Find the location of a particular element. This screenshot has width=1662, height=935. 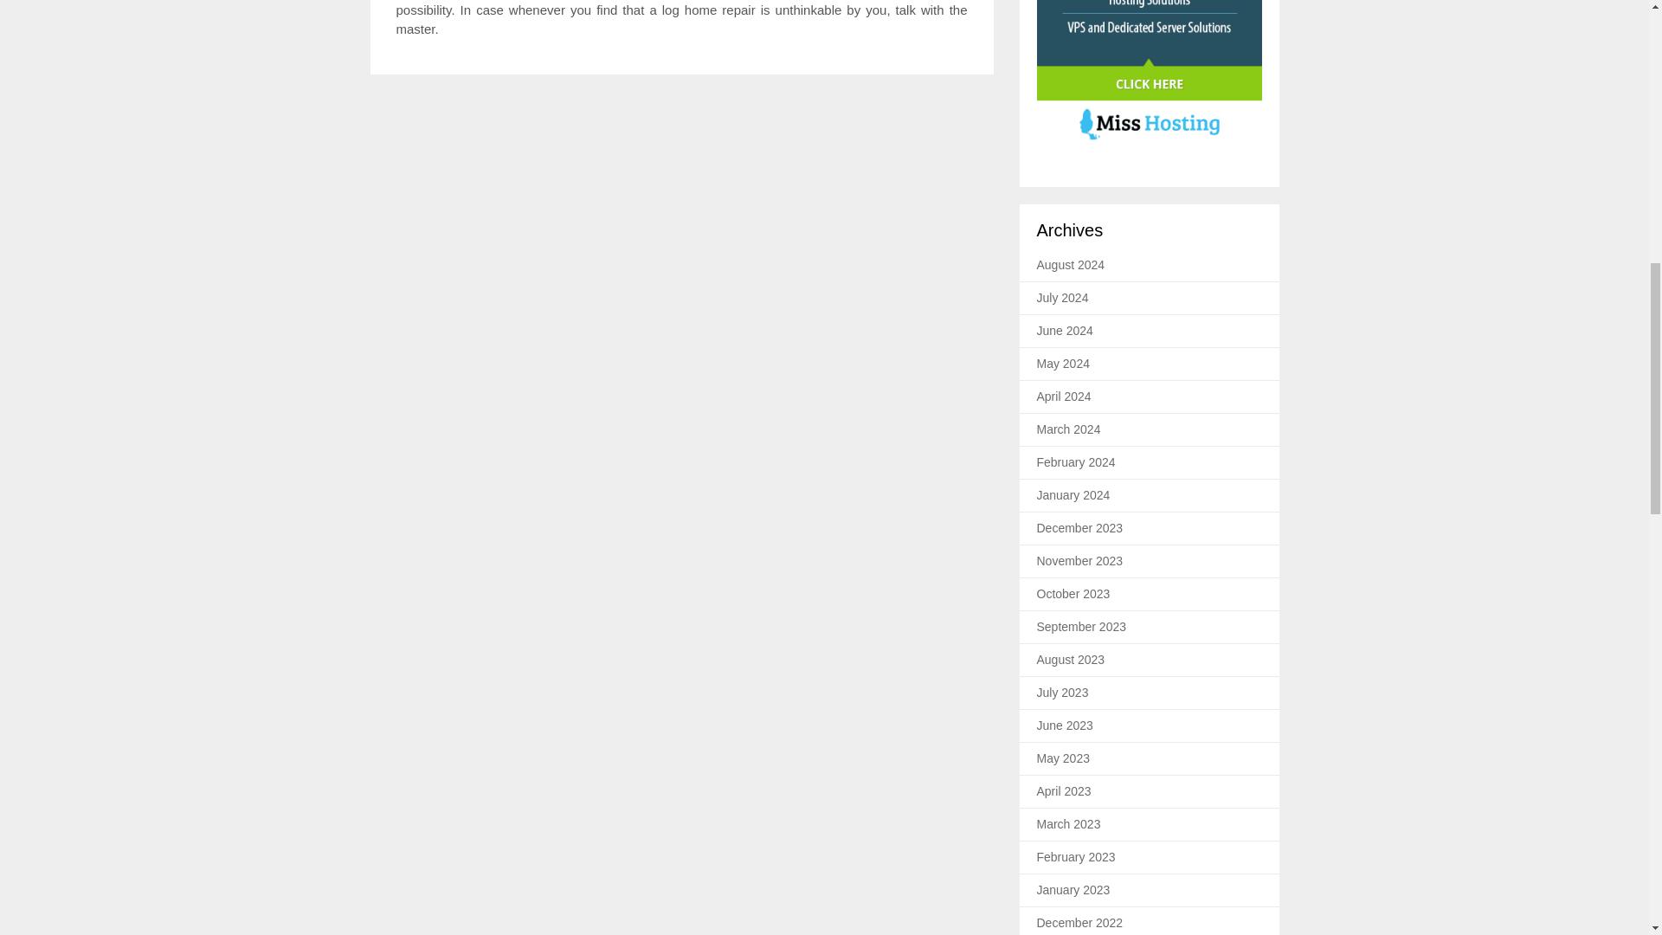

February 2024 is located at coordinates (1076, 462).